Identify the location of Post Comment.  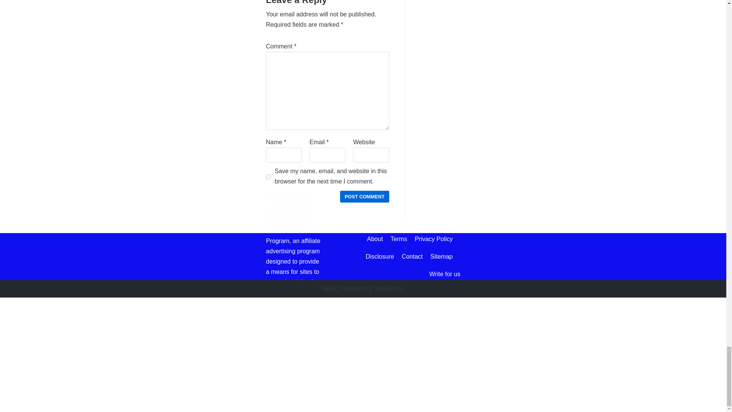
(364, 197).